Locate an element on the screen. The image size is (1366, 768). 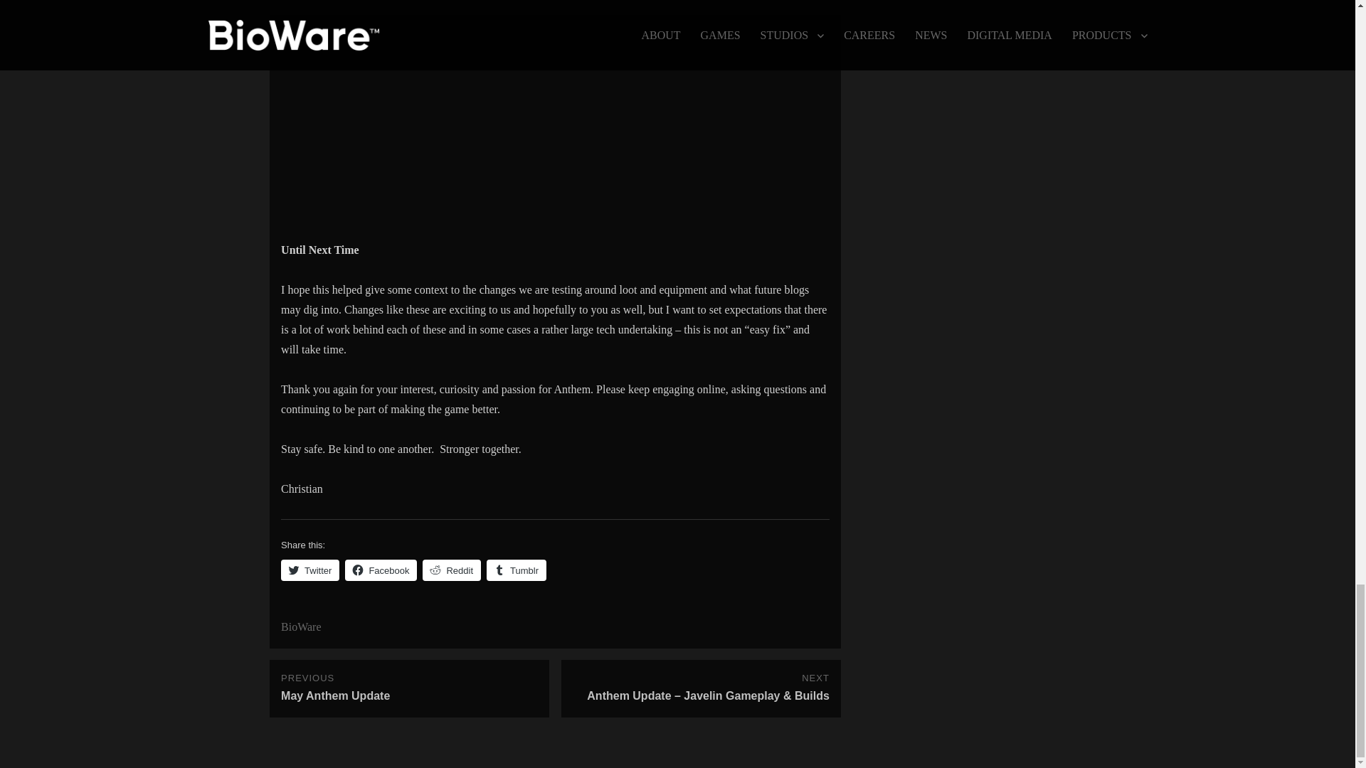
BioWare is located at coordinates (301, 626).